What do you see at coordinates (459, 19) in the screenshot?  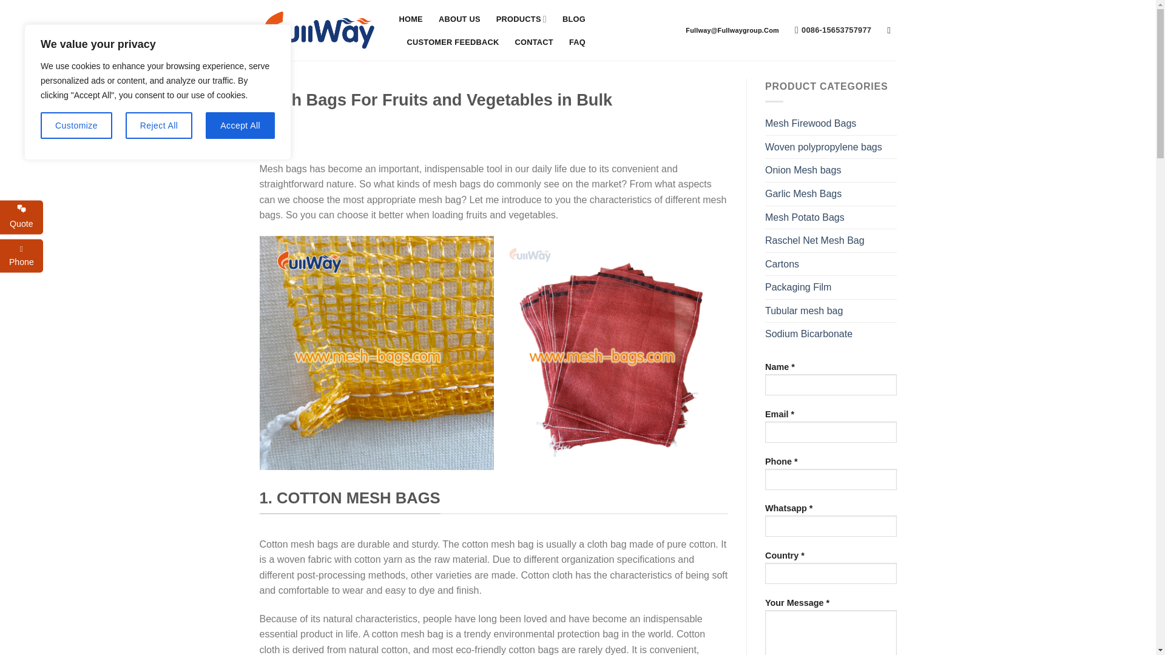 I see `ABOUT US` at bounding box center [459, 19].